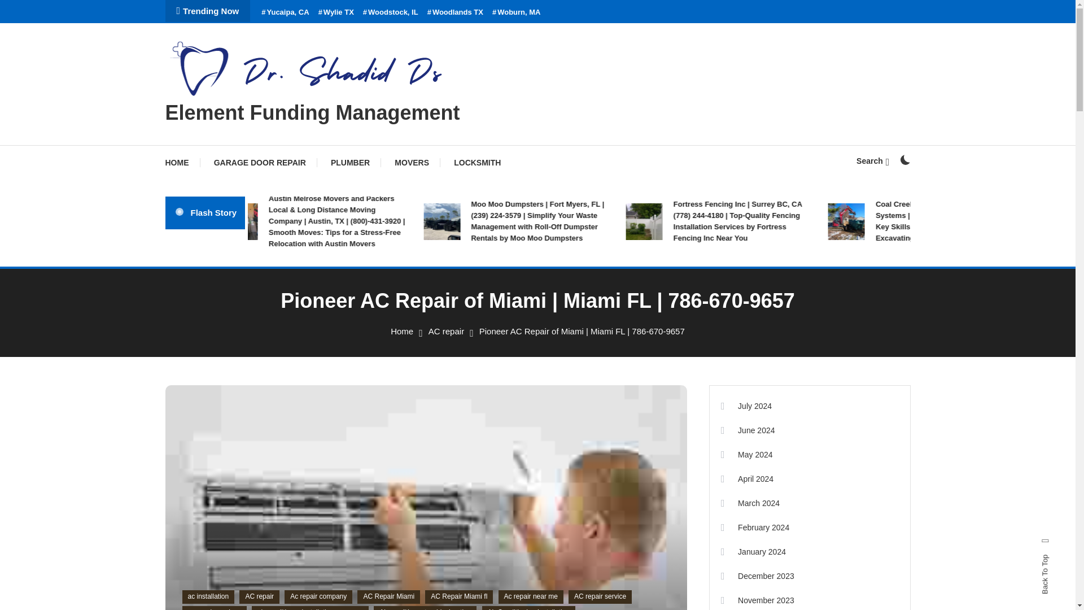 This screenshot has width=1084, height=610. I want to click on LOCKSMITH, so click(477, 163).